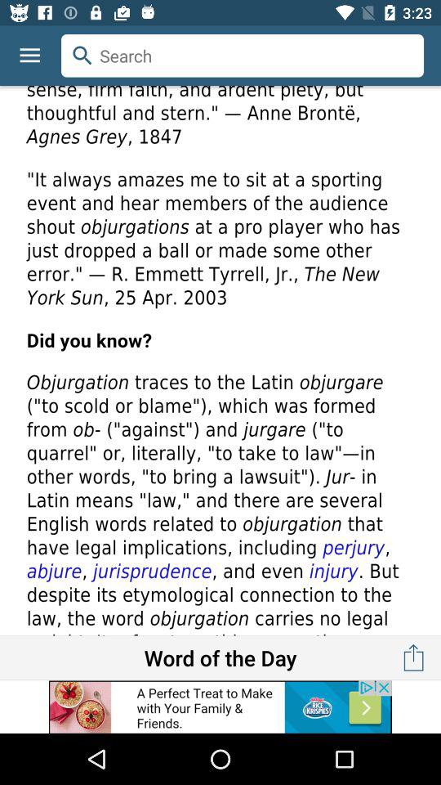 The width and height of the screenshot is (441, 785). Describe the element at coordinates (243, 56) in the screenshot. I see `search bar` at that location.